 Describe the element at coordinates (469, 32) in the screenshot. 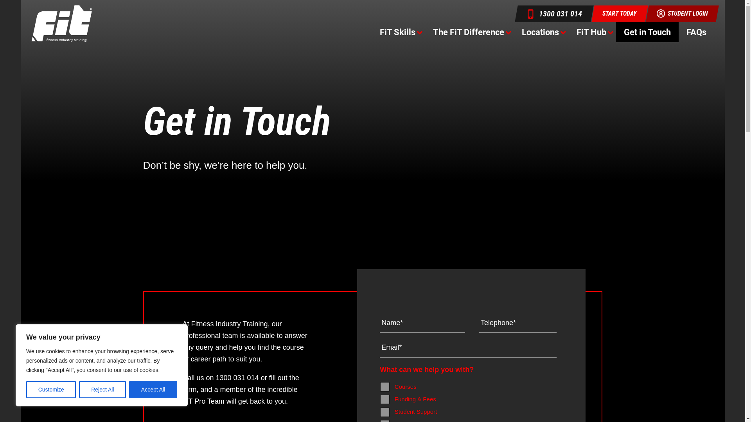

I see `The FiT Difference` at that location.